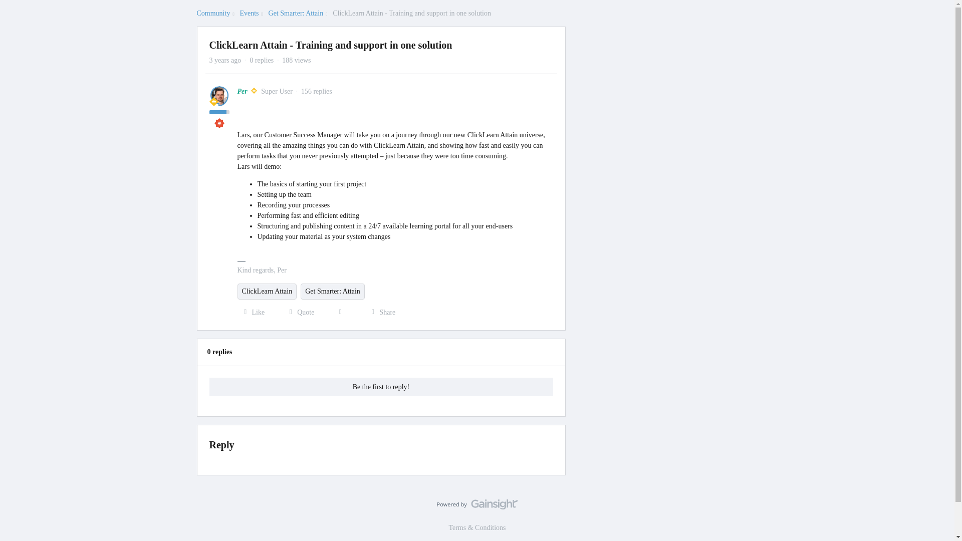  I want to click on Like, so click(252, 313).